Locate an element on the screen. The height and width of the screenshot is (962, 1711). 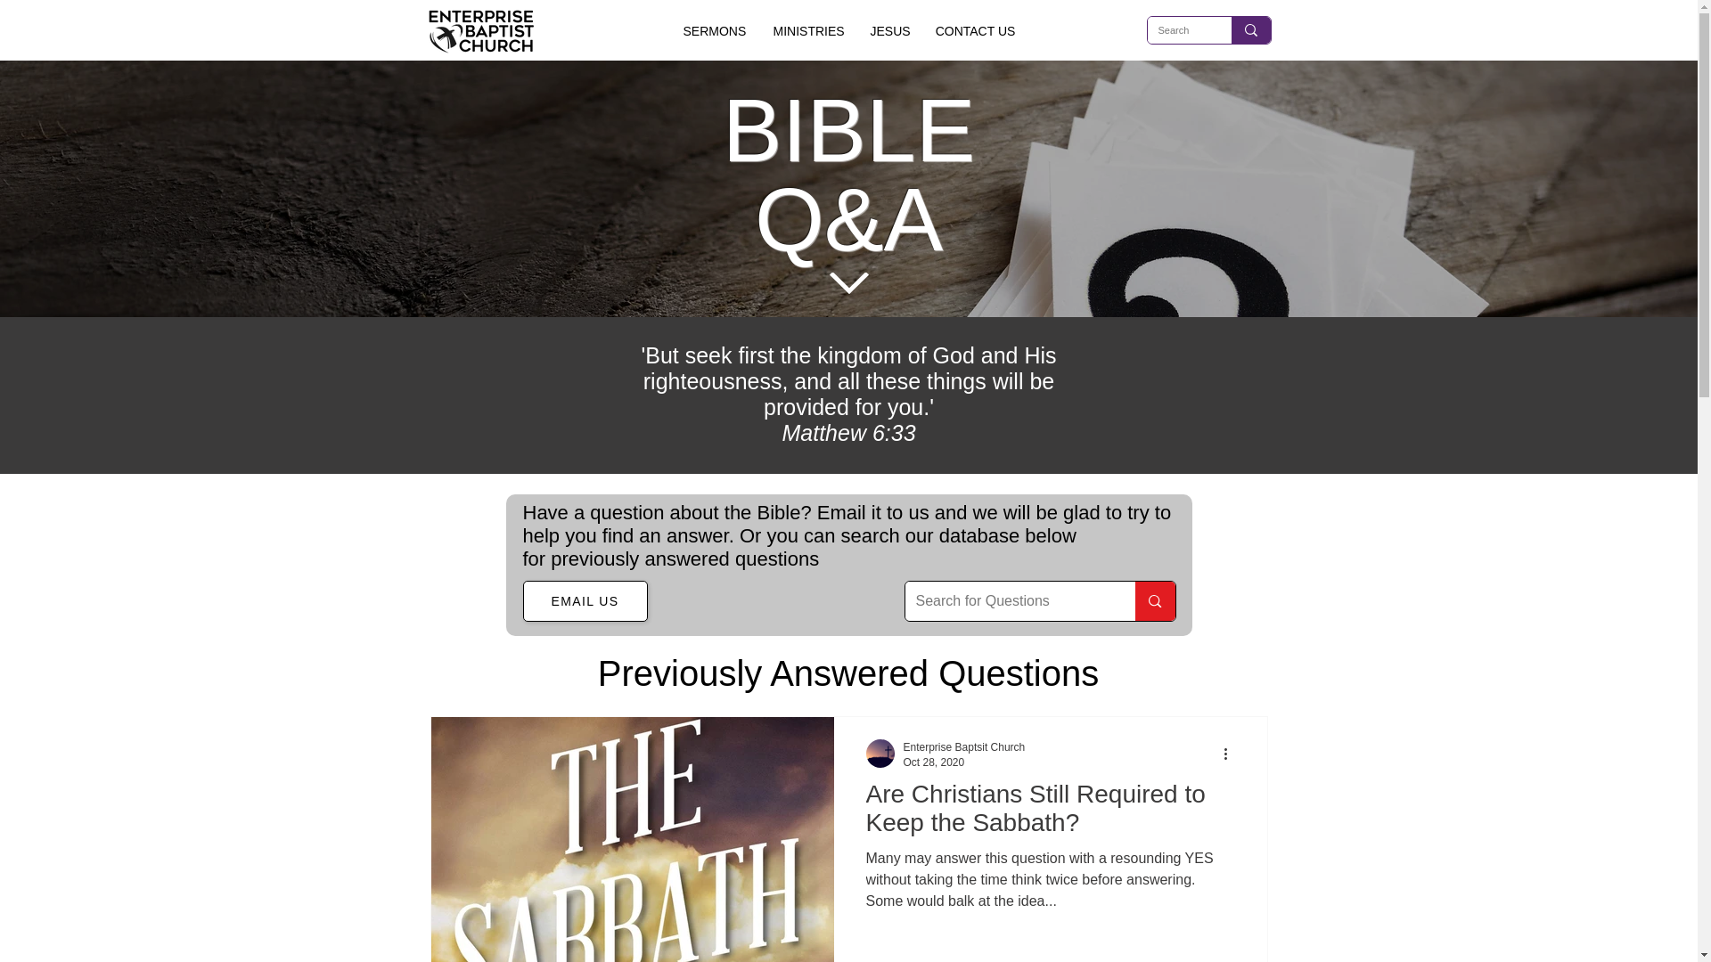
Enterprise Baptsit Church is located at coordinates (964, 747).